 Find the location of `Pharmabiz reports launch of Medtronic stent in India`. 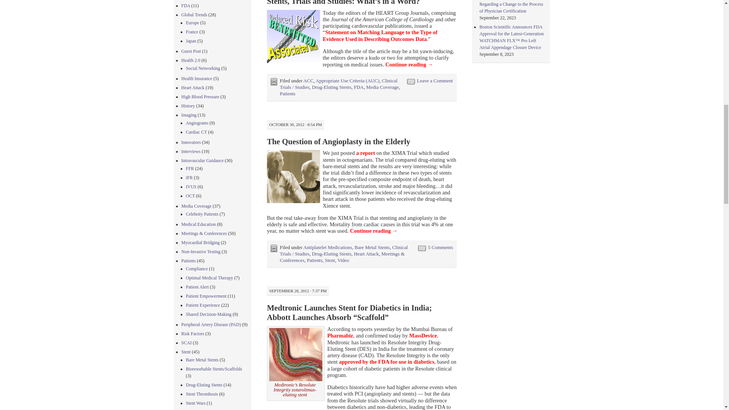

Pharmabiz reports launch of Medtronic stent in India is located at coordinates (340, 336).